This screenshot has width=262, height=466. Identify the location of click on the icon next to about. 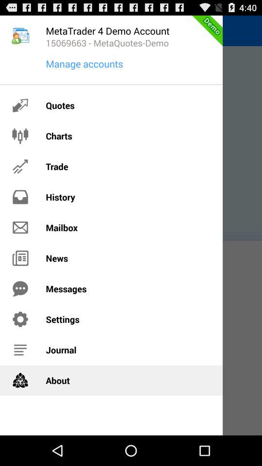
(20, 381).